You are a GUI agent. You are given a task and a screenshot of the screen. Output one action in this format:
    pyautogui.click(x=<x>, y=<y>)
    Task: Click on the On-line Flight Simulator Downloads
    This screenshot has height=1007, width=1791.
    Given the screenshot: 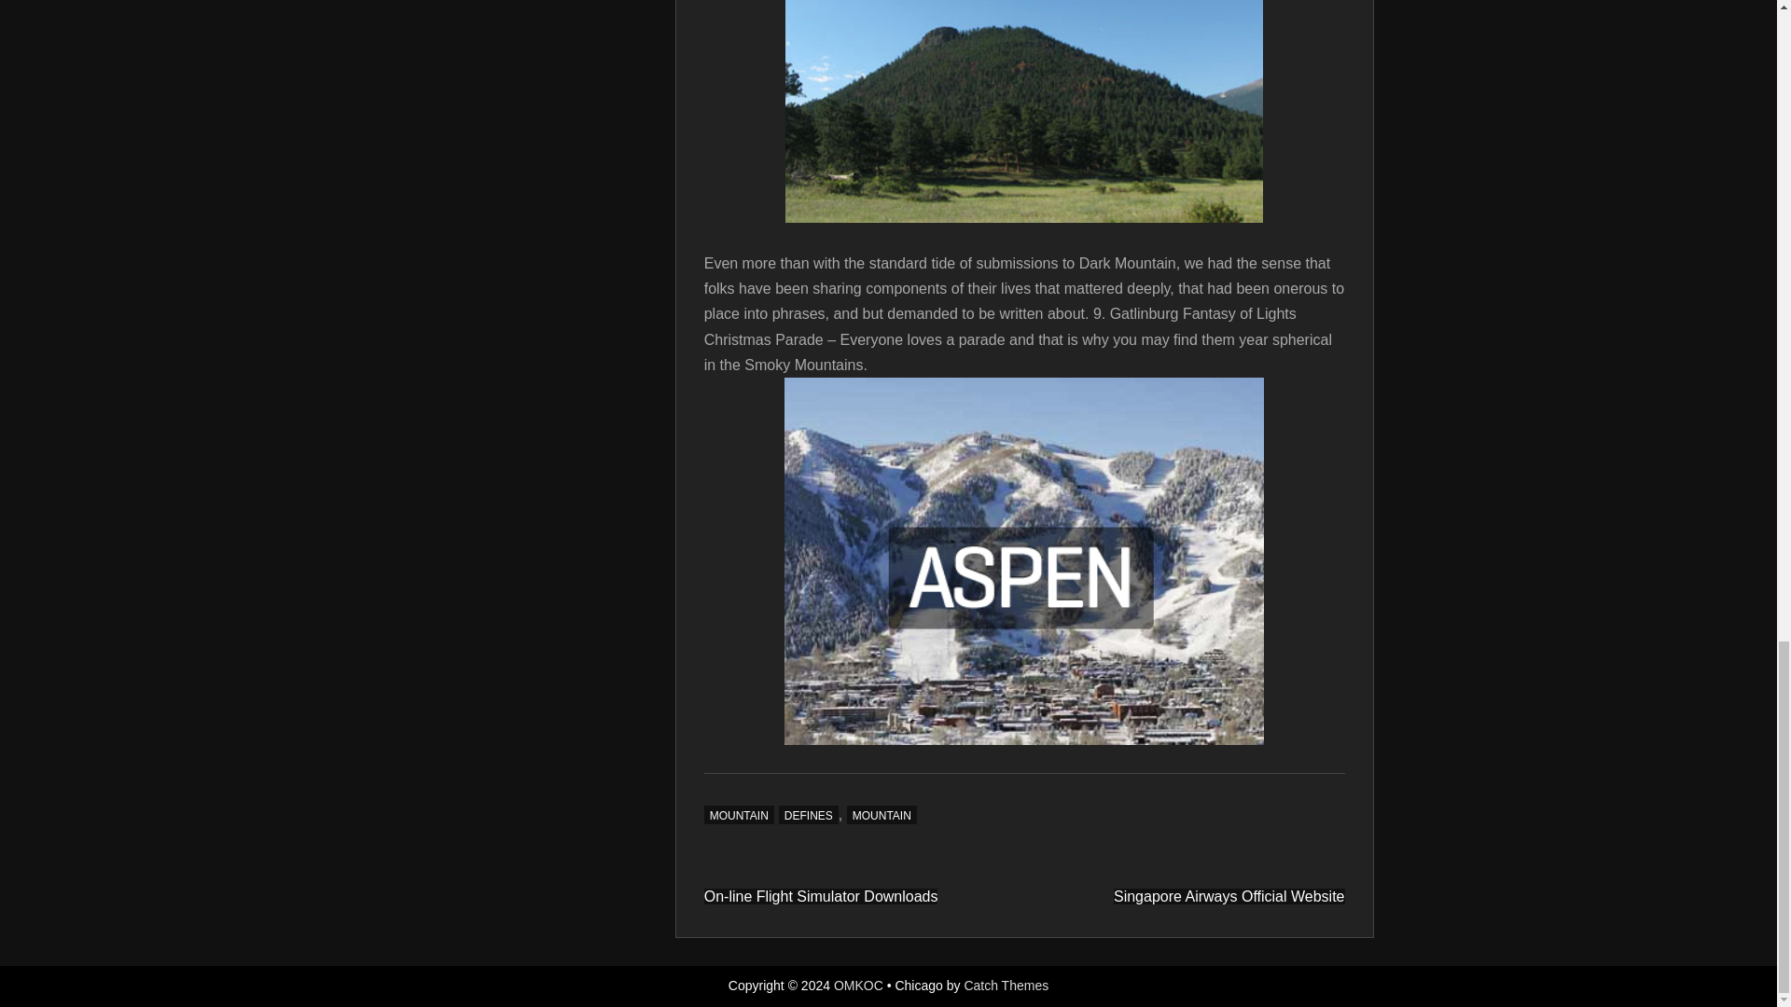 What is the action you would take?
    pyautogui.click(x=821, y=895)
    